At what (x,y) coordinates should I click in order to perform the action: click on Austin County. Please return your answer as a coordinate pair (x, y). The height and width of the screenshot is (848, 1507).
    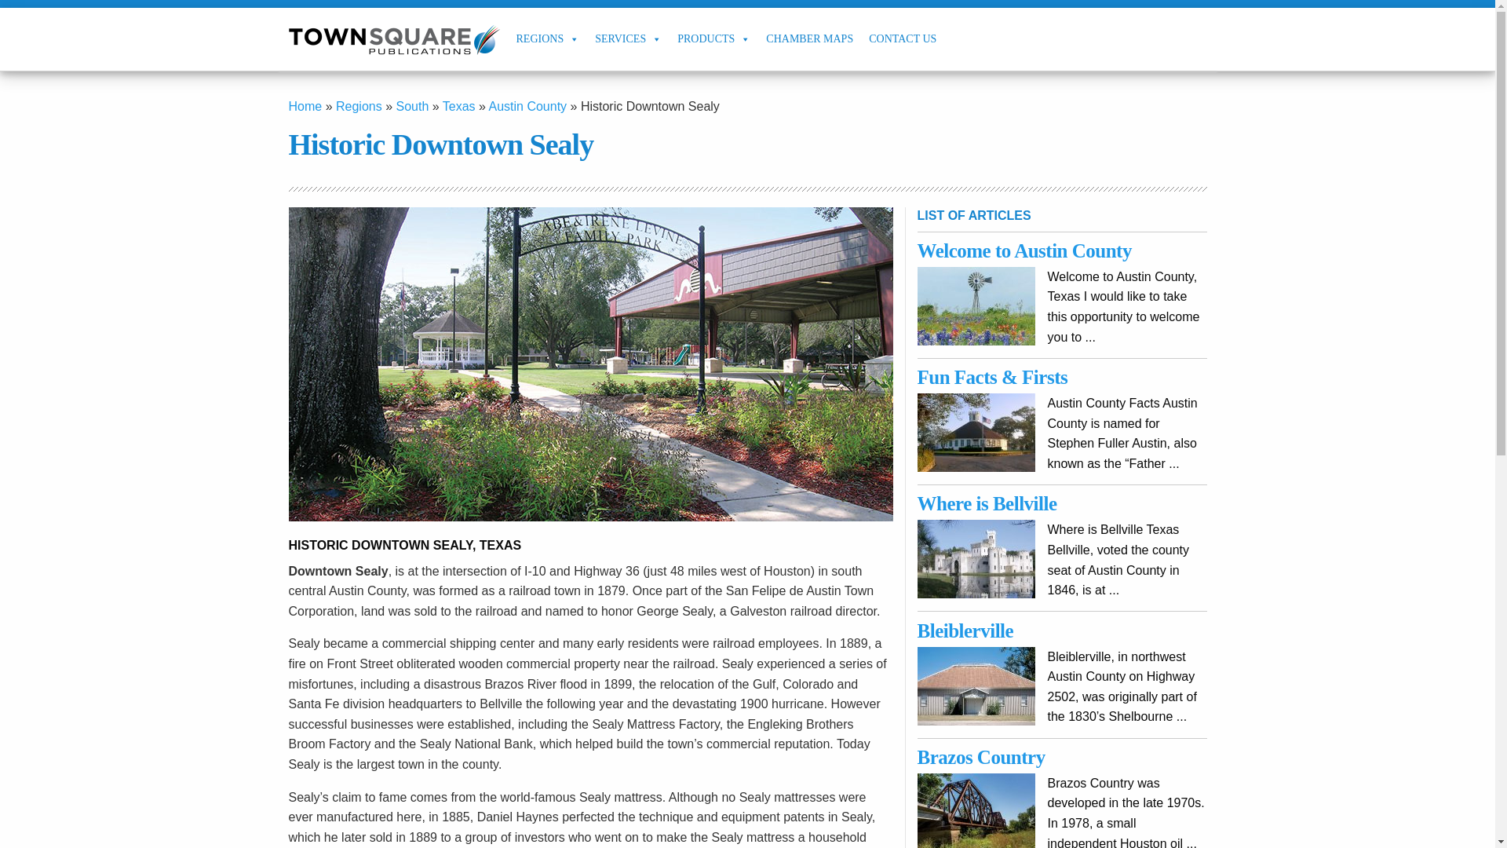
    Looking at the image, I should click on (527, 106).